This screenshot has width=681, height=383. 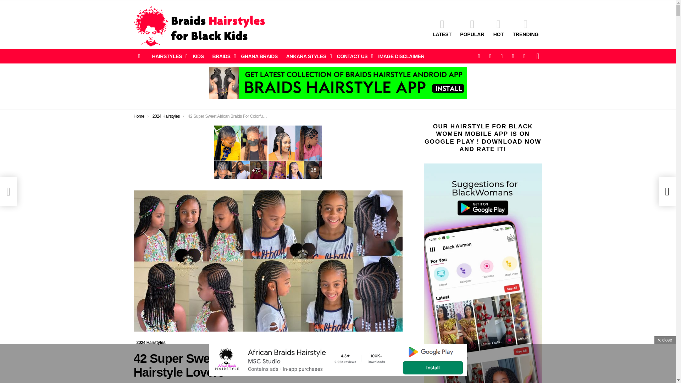 What do you see at coordinates (307, 56) in the screenshot?
I see `ANKARA STYLES` at bounding box center [307, 56].